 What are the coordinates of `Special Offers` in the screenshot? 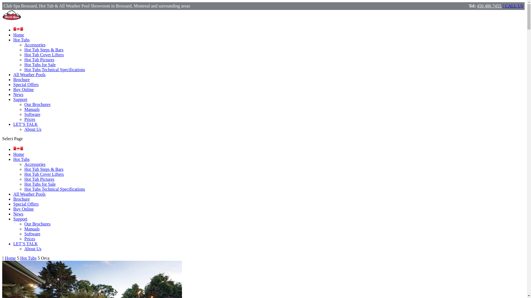 It's located at (26, 204).